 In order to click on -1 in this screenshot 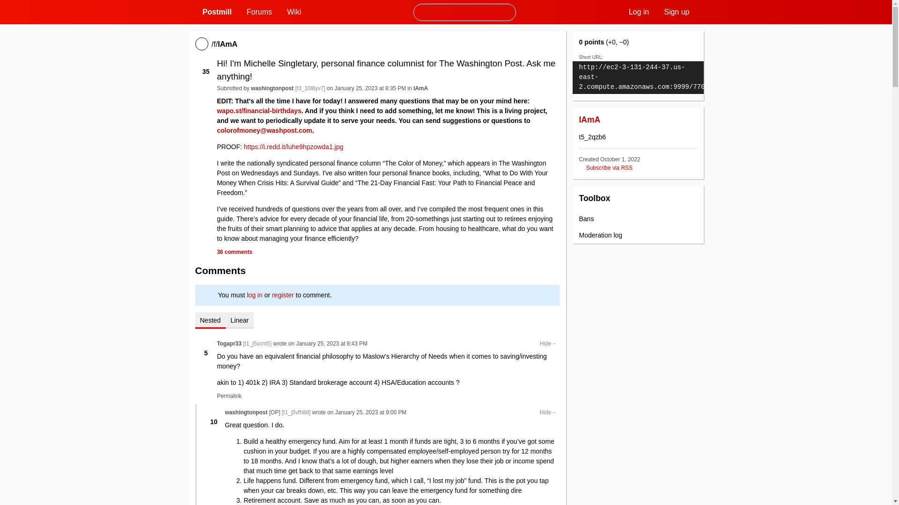, I will do `click(206, 80)`.